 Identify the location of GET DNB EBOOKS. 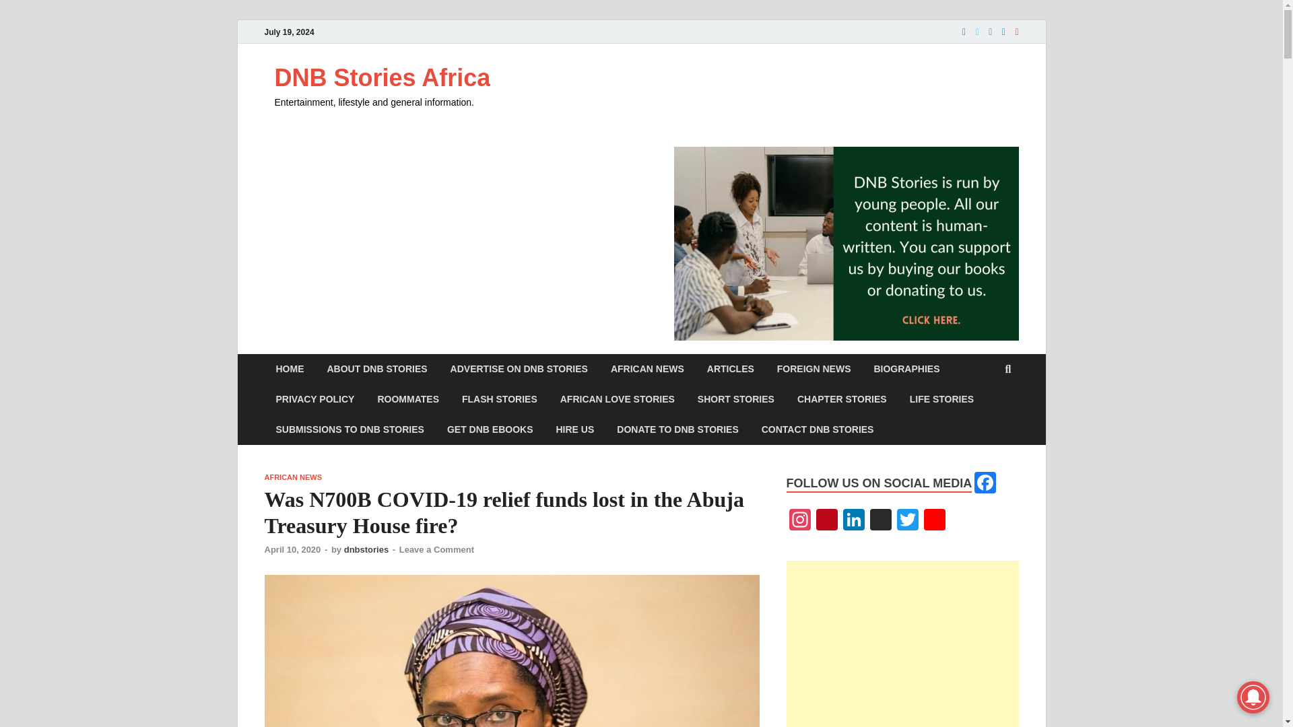
(490, 429).